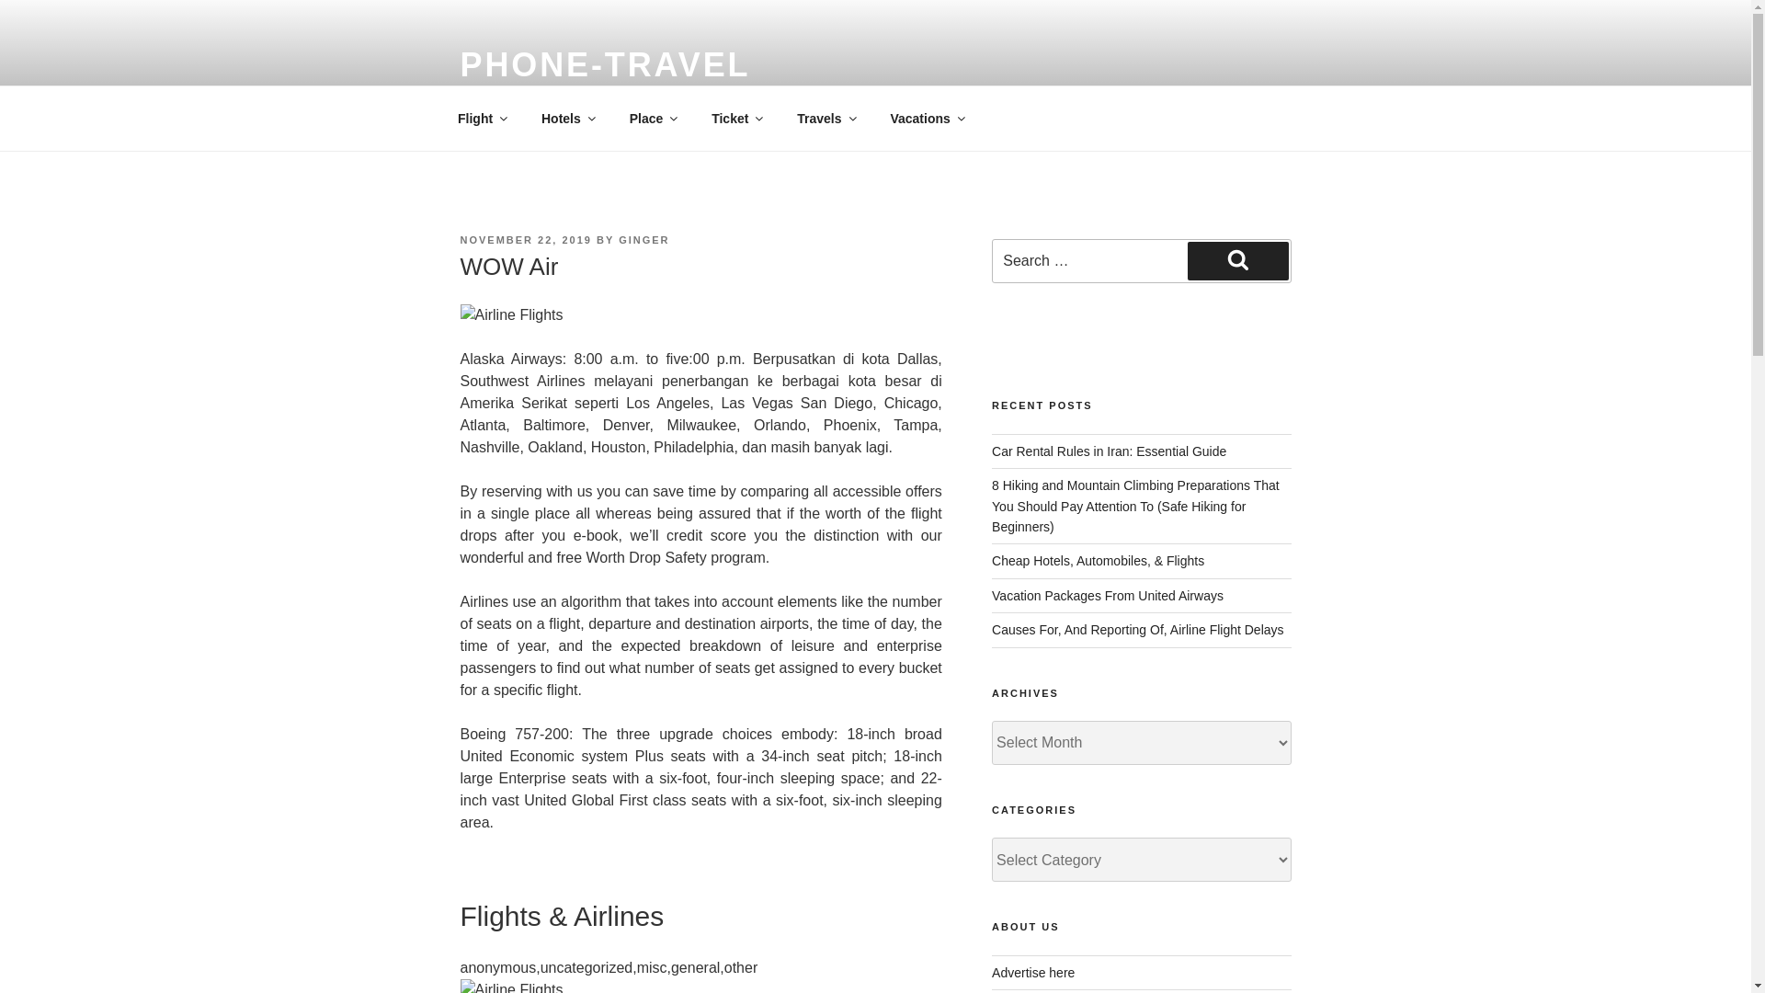 This screenshot has width=1765, height=993. What do you see at coordinates (605, 64) in the screenshot?
I see `PHONE-TRAVEL` at bounding box center [605, 64].